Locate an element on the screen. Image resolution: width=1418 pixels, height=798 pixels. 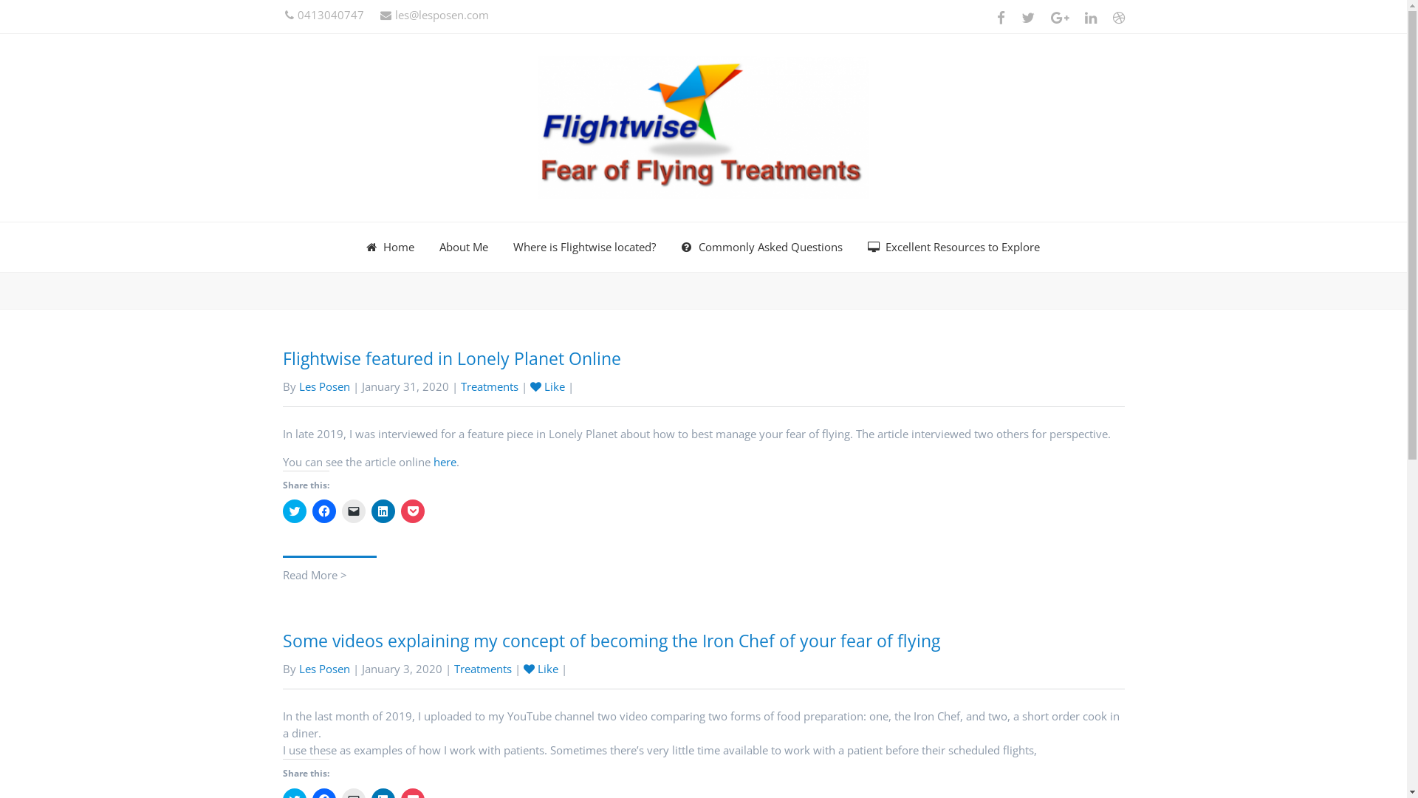
Where is Flightwise located? is located at coordinates (585, 247).